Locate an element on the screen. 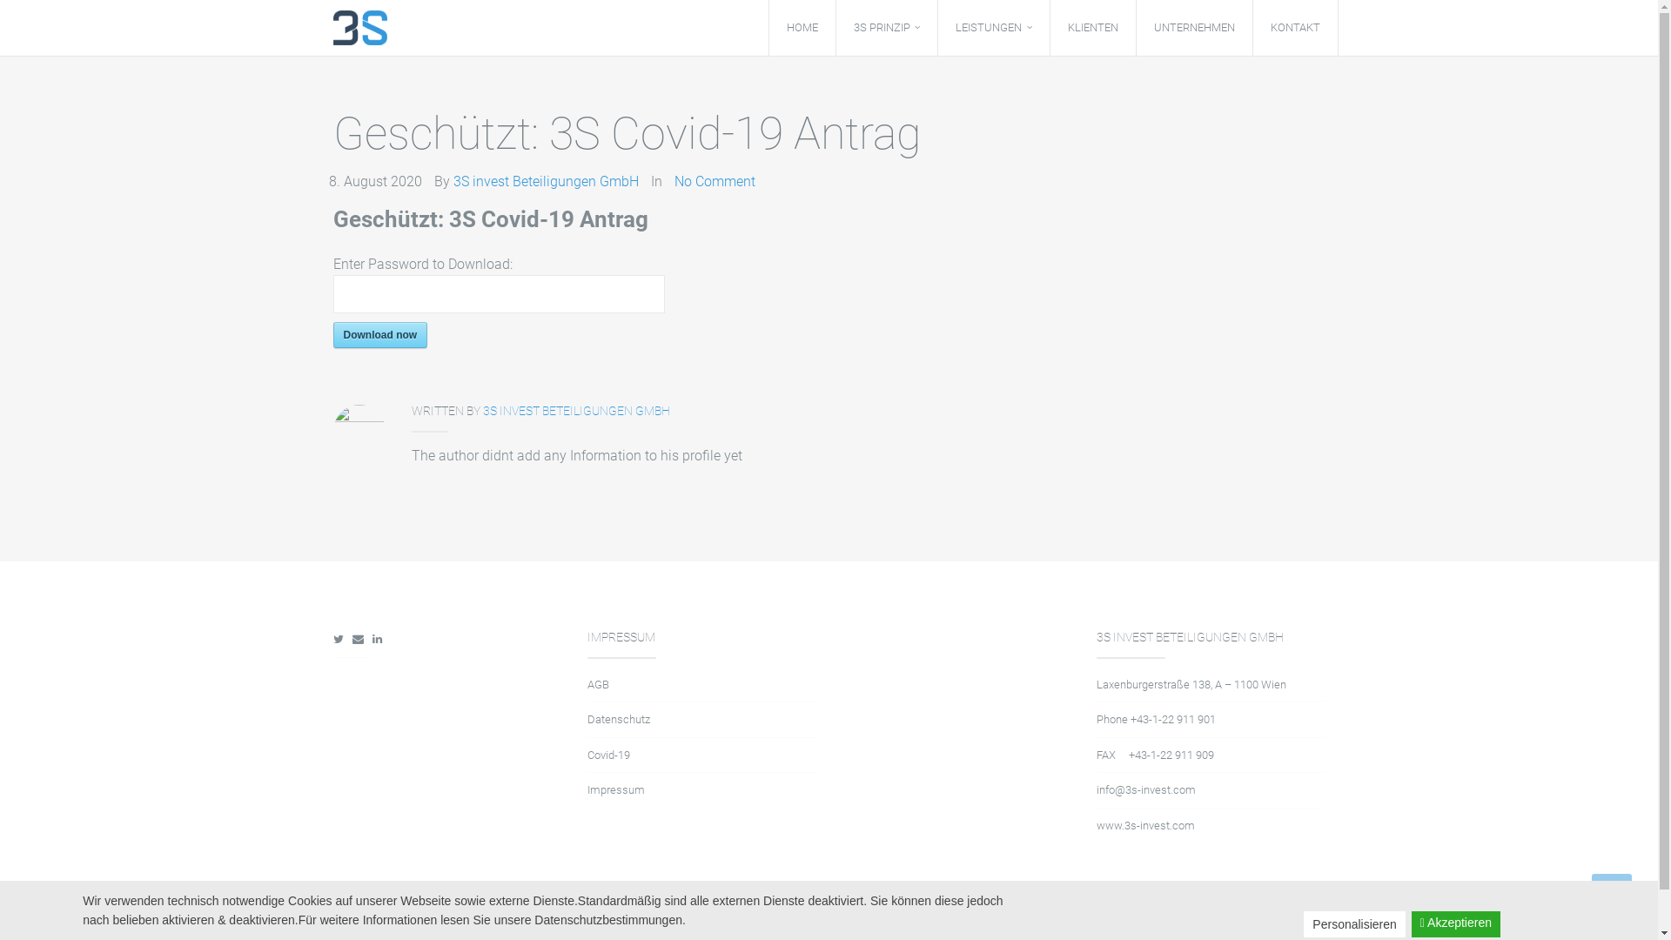 This screenshot has width=1671, height=940. Datenschutz is located at coordinates (619, 719).